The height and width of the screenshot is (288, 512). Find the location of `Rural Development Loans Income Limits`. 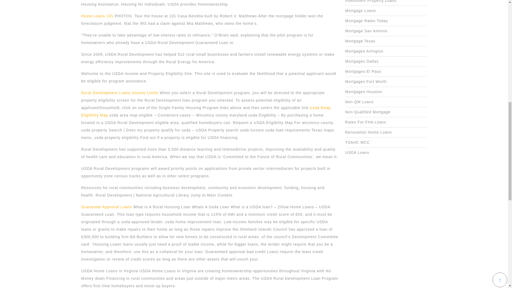

Rural Development Loans Income Limits is located at coordinates (119, 93).